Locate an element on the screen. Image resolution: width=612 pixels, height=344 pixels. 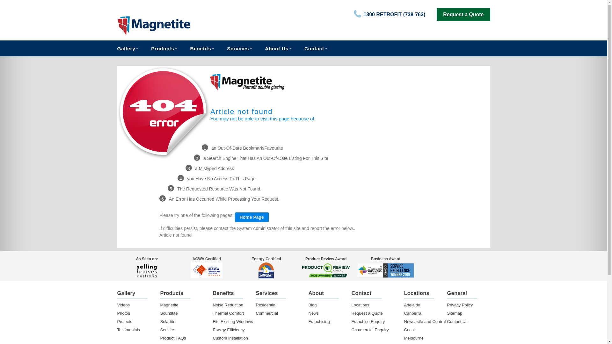
Commercial Enquiry is located at coordinates (370, 330).